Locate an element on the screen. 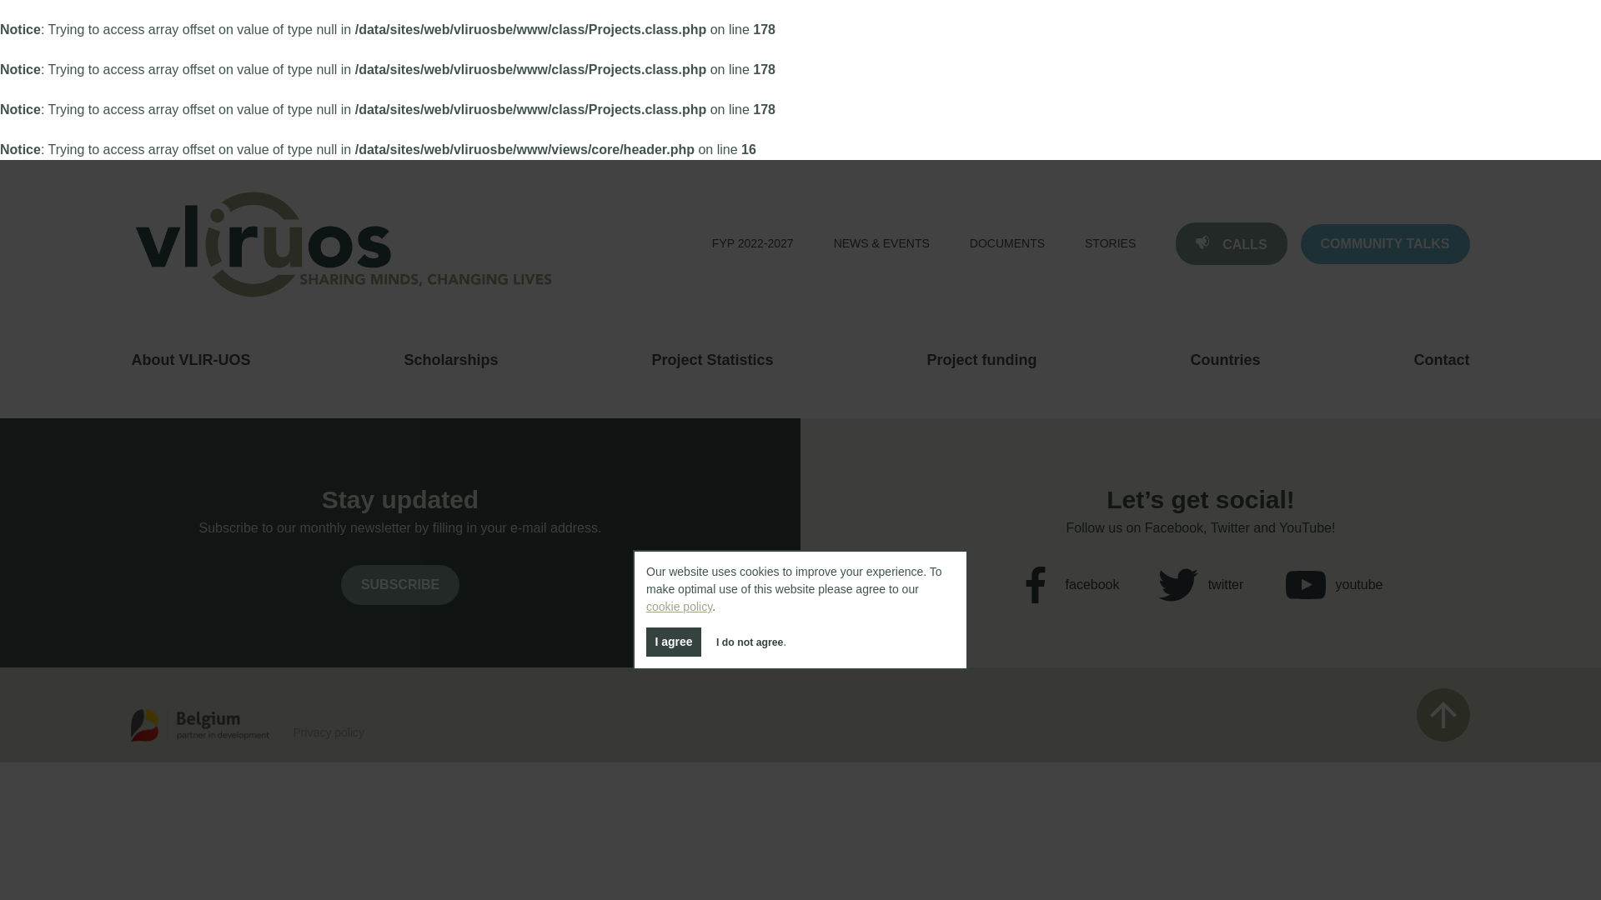  Scholarships is located at coordinates (450, 360).